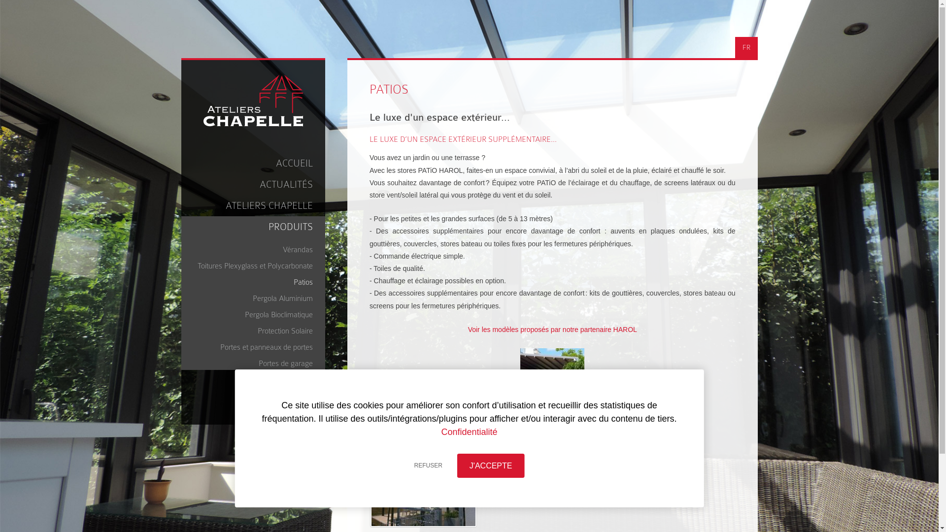 The height and width of the screenshot is (532, 946). I want to click on PRODUITS, so click(253, 227).